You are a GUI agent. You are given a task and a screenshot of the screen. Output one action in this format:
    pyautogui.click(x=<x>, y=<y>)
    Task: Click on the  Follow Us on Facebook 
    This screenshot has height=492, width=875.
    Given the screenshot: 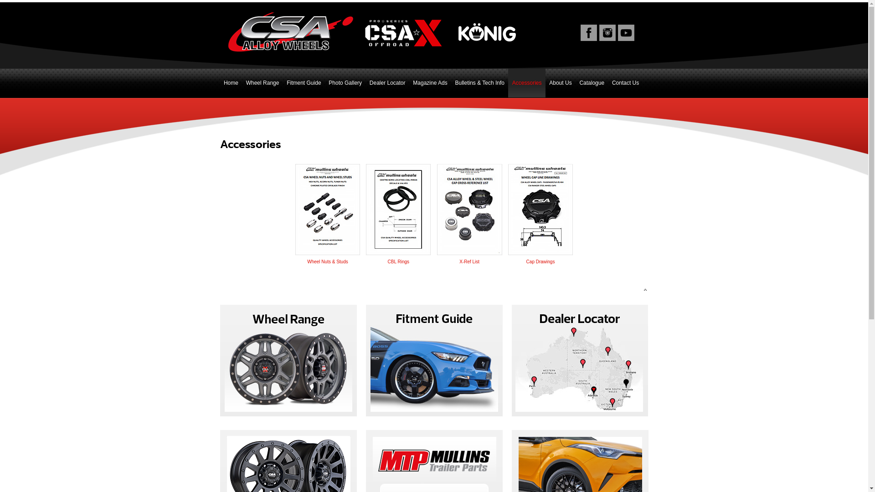 What is the action you would take?
    pyautogui.click(x=589, y=33)
    